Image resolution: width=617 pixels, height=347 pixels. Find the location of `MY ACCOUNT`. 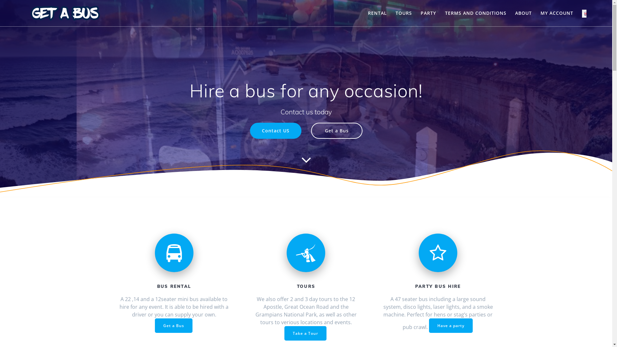

MY ACCOUNT is located at coordinates (557, 13).